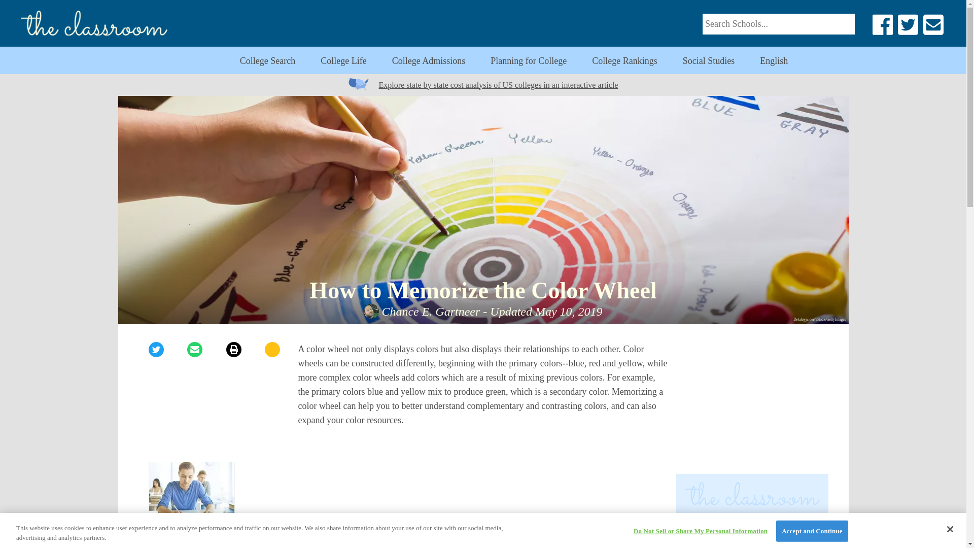 This screenshot has height=548, width=974. I want to click on Planning for College, so click(529, 61).